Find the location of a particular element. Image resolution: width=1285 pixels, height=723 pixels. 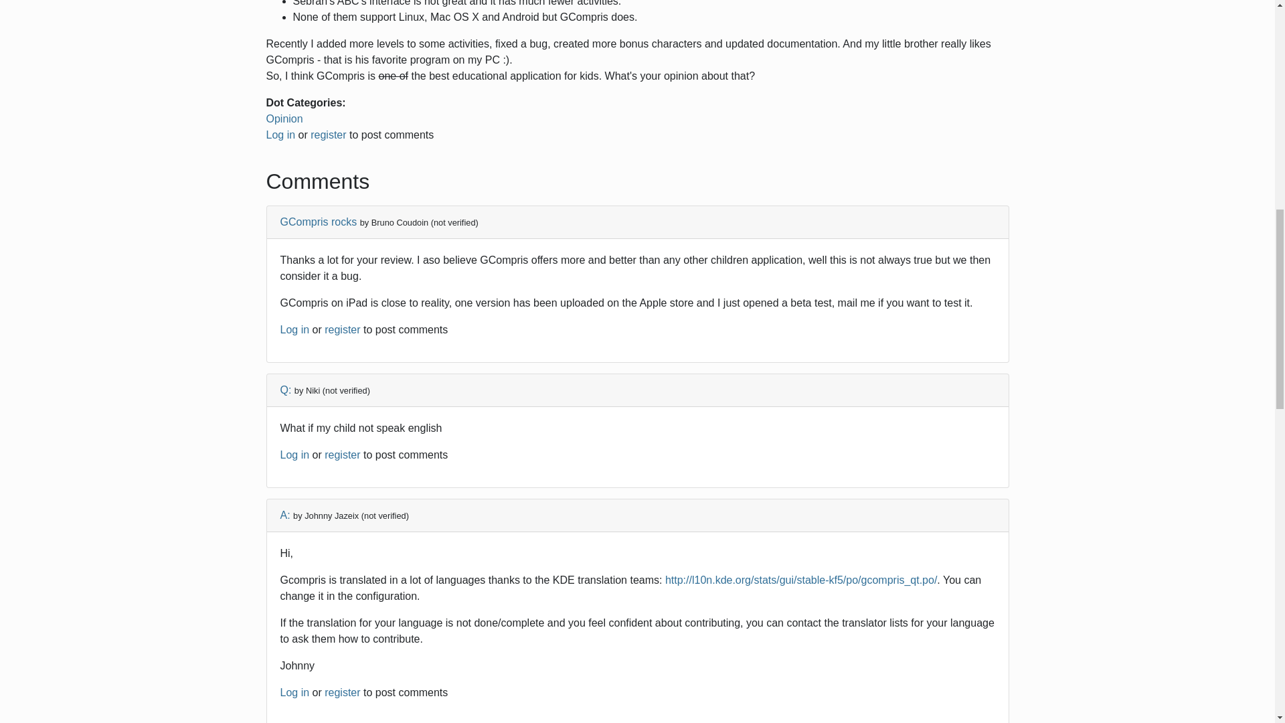

register is located at coordinates (342, 329).